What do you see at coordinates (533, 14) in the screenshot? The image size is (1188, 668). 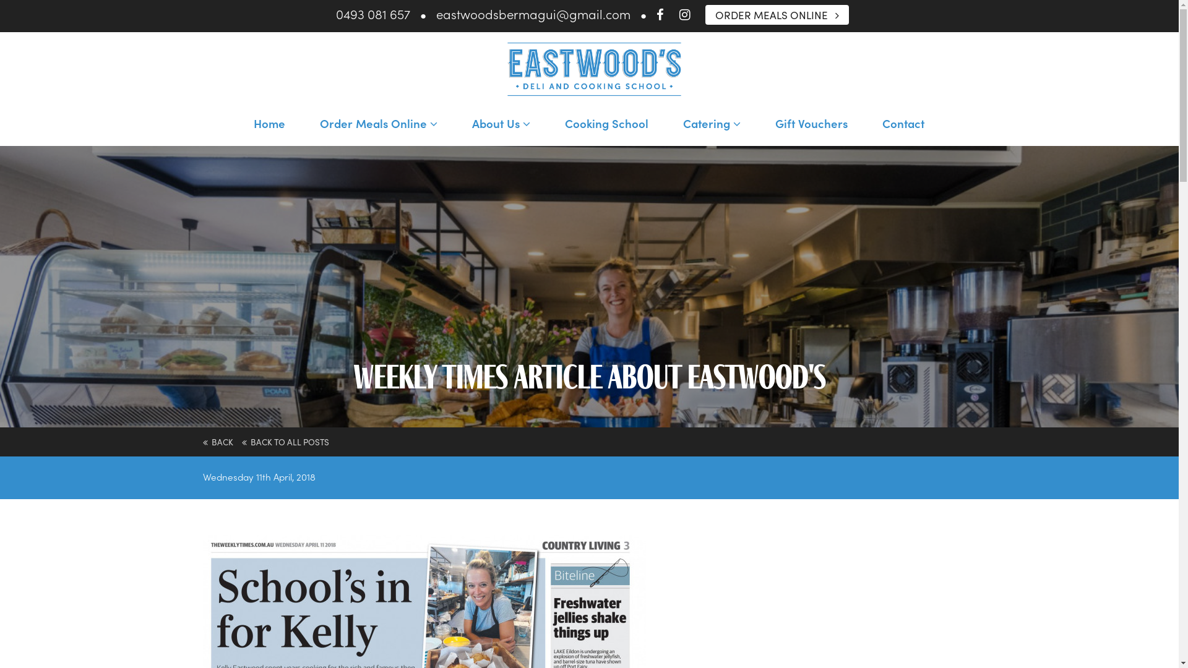 I see `eastwoodsbermagui@gmail.com` at bounding box center [533, 14].